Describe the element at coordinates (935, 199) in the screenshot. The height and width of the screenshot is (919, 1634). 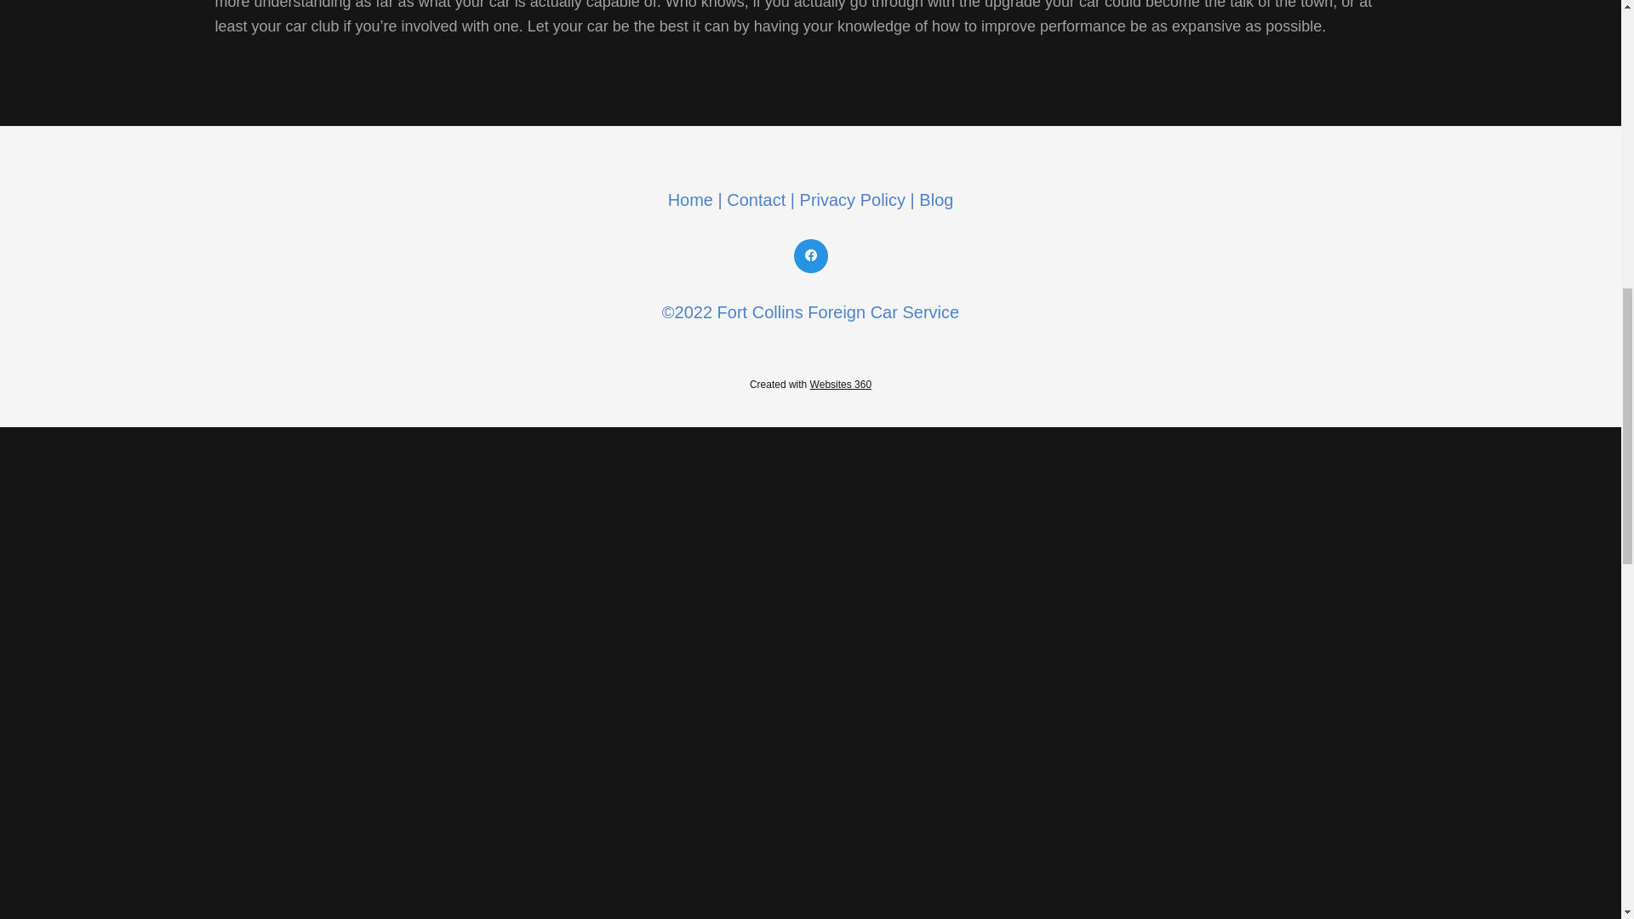
I see `Blog` at that location.